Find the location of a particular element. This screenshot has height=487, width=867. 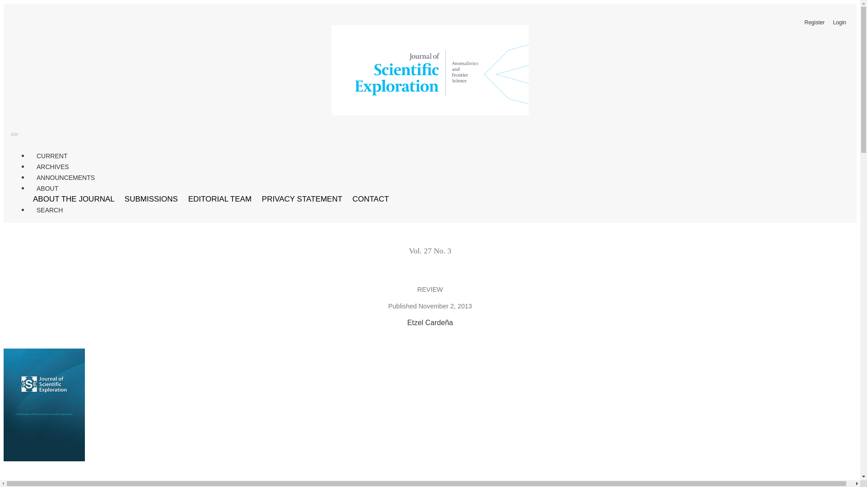

CURRENT is located at coordinates (51, 156).